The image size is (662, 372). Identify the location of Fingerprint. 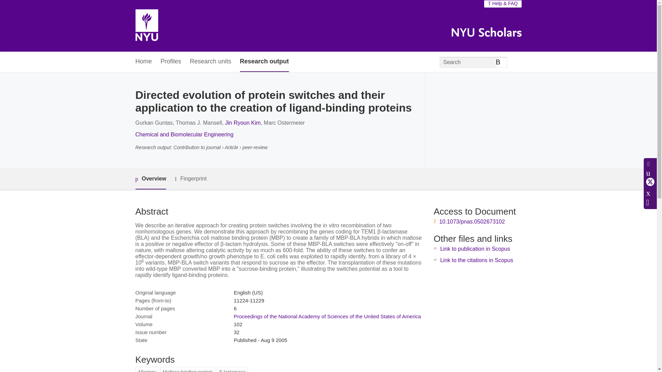
(190, 179).